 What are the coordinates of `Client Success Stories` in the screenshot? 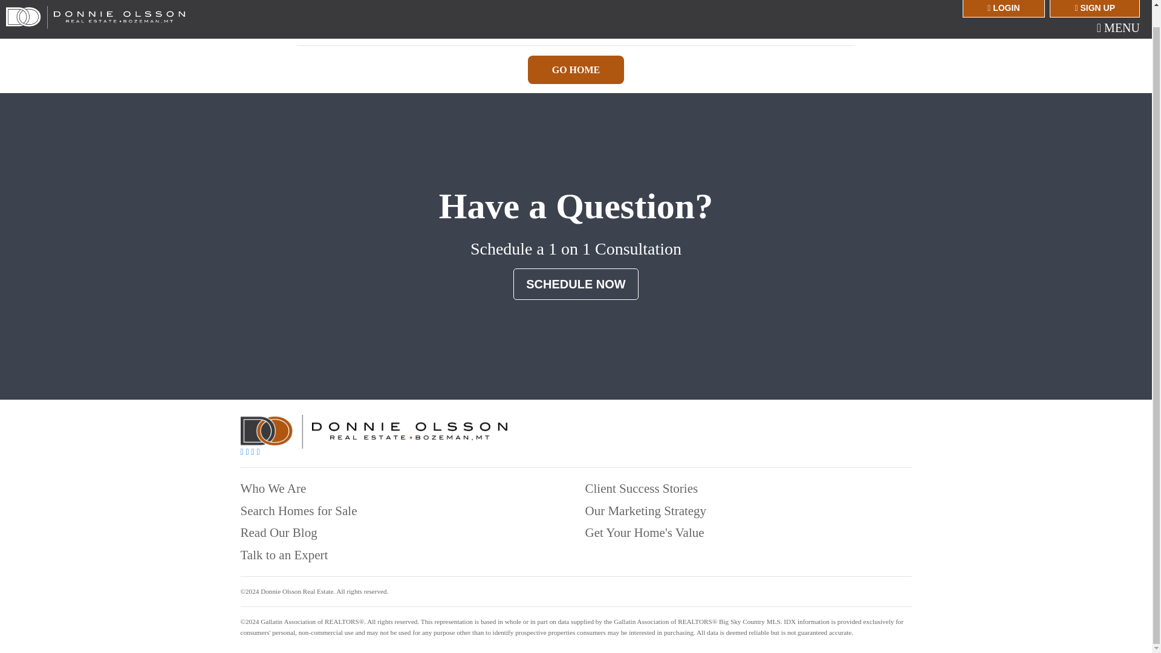 It's located at (642, 488).